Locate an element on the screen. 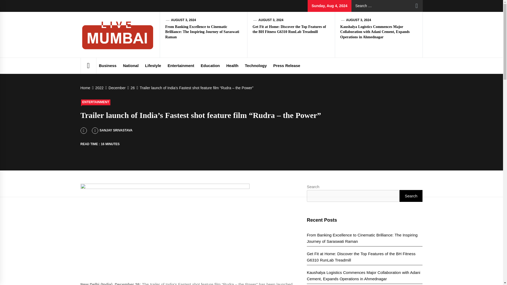 This screenshot has height=285, width=507. 2022 is located at coordinates (99, 88).